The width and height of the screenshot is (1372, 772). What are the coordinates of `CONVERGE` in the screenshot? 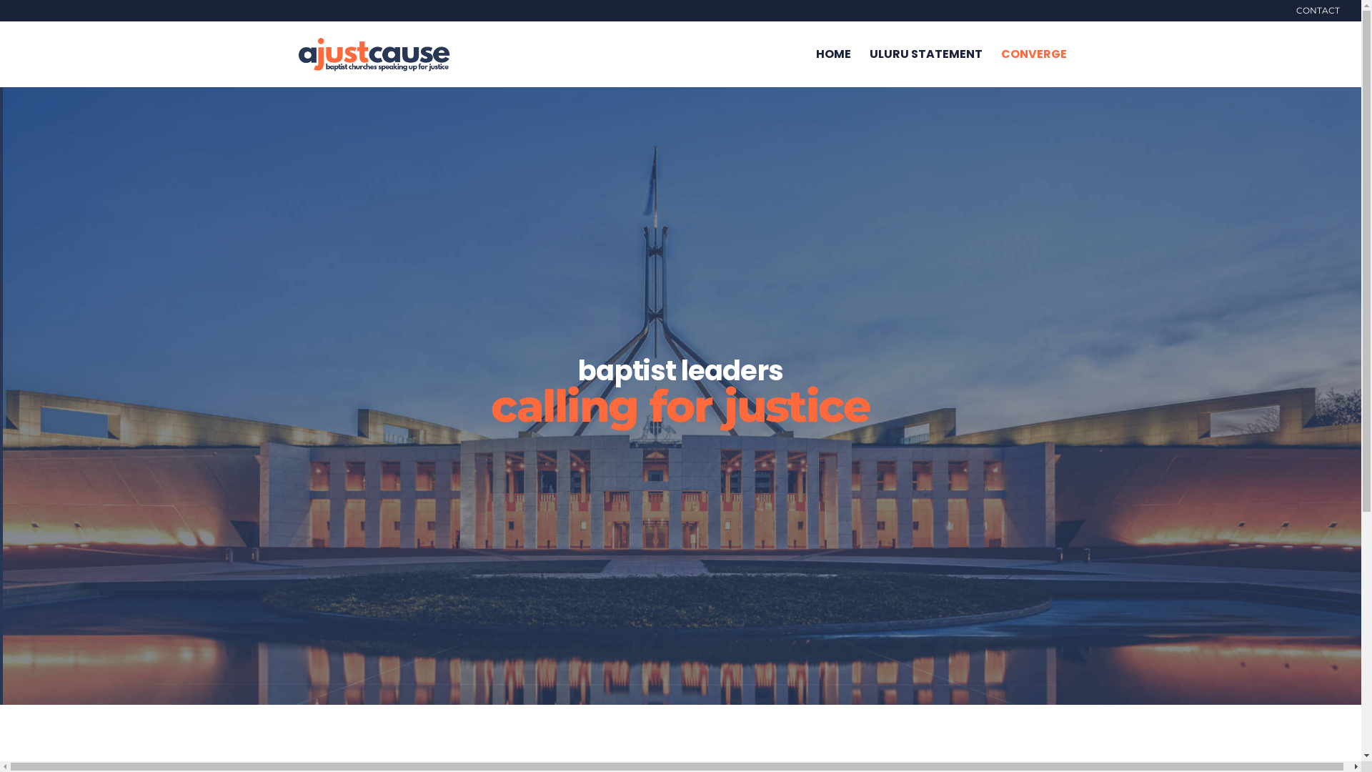 It's located at (1033, 69).